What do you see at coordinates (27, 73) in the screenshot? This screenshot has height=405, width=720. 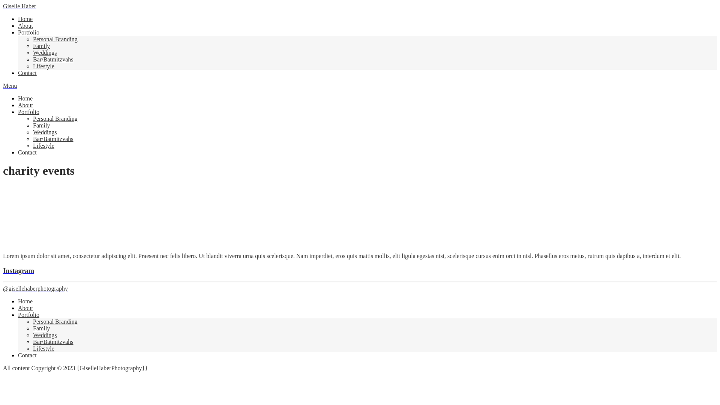 I see `Contact` at bounding box center [27, 73].